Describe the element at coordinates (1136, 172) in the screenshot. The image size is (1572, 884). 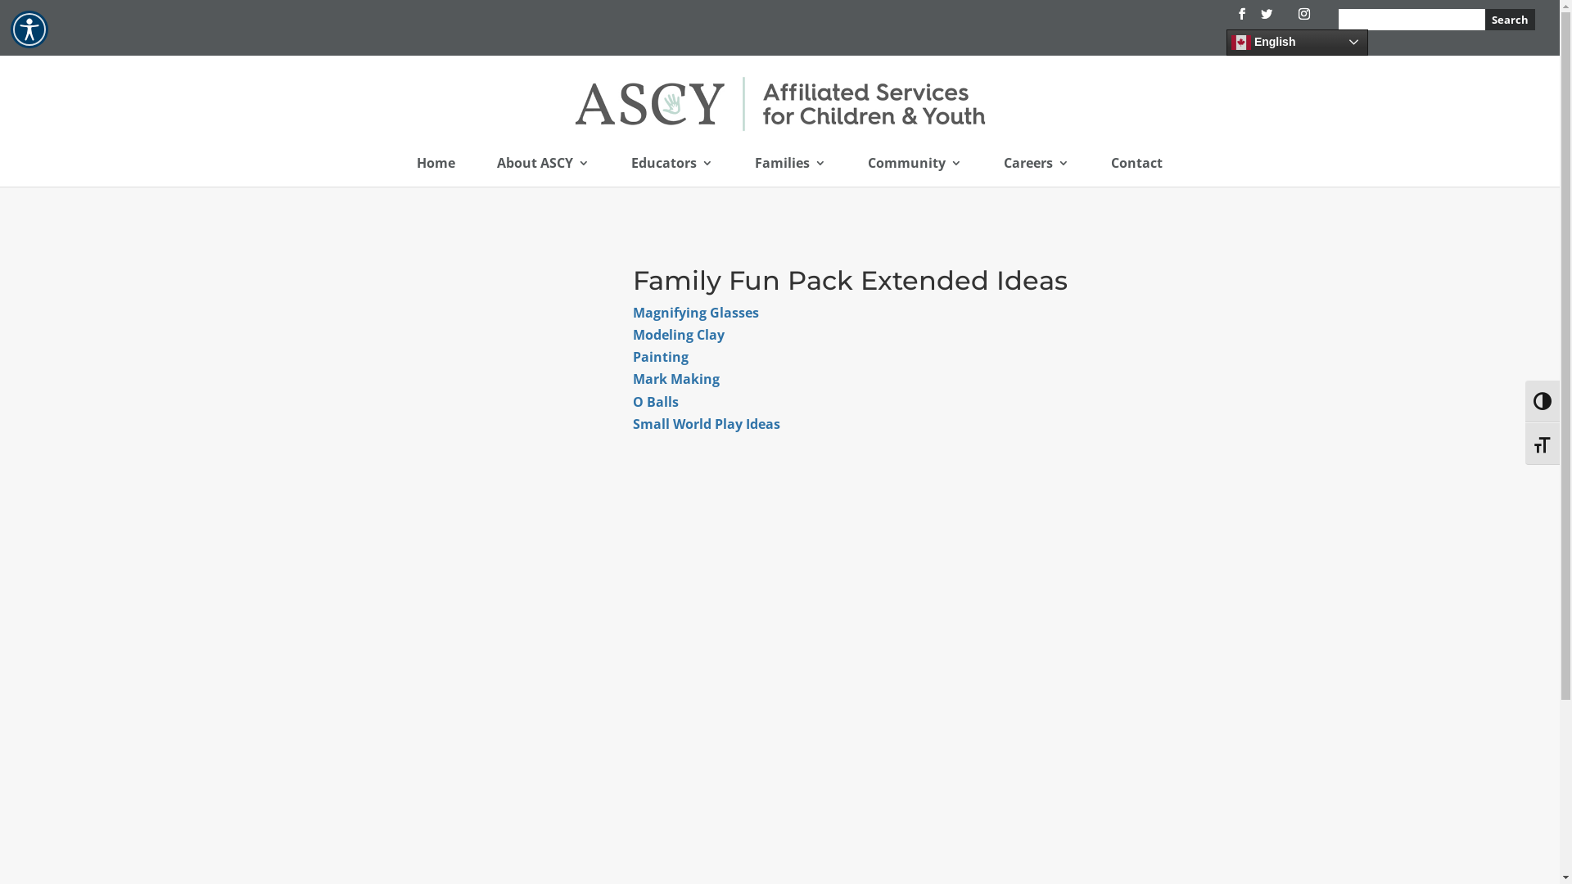
I see `Contact` at that location.